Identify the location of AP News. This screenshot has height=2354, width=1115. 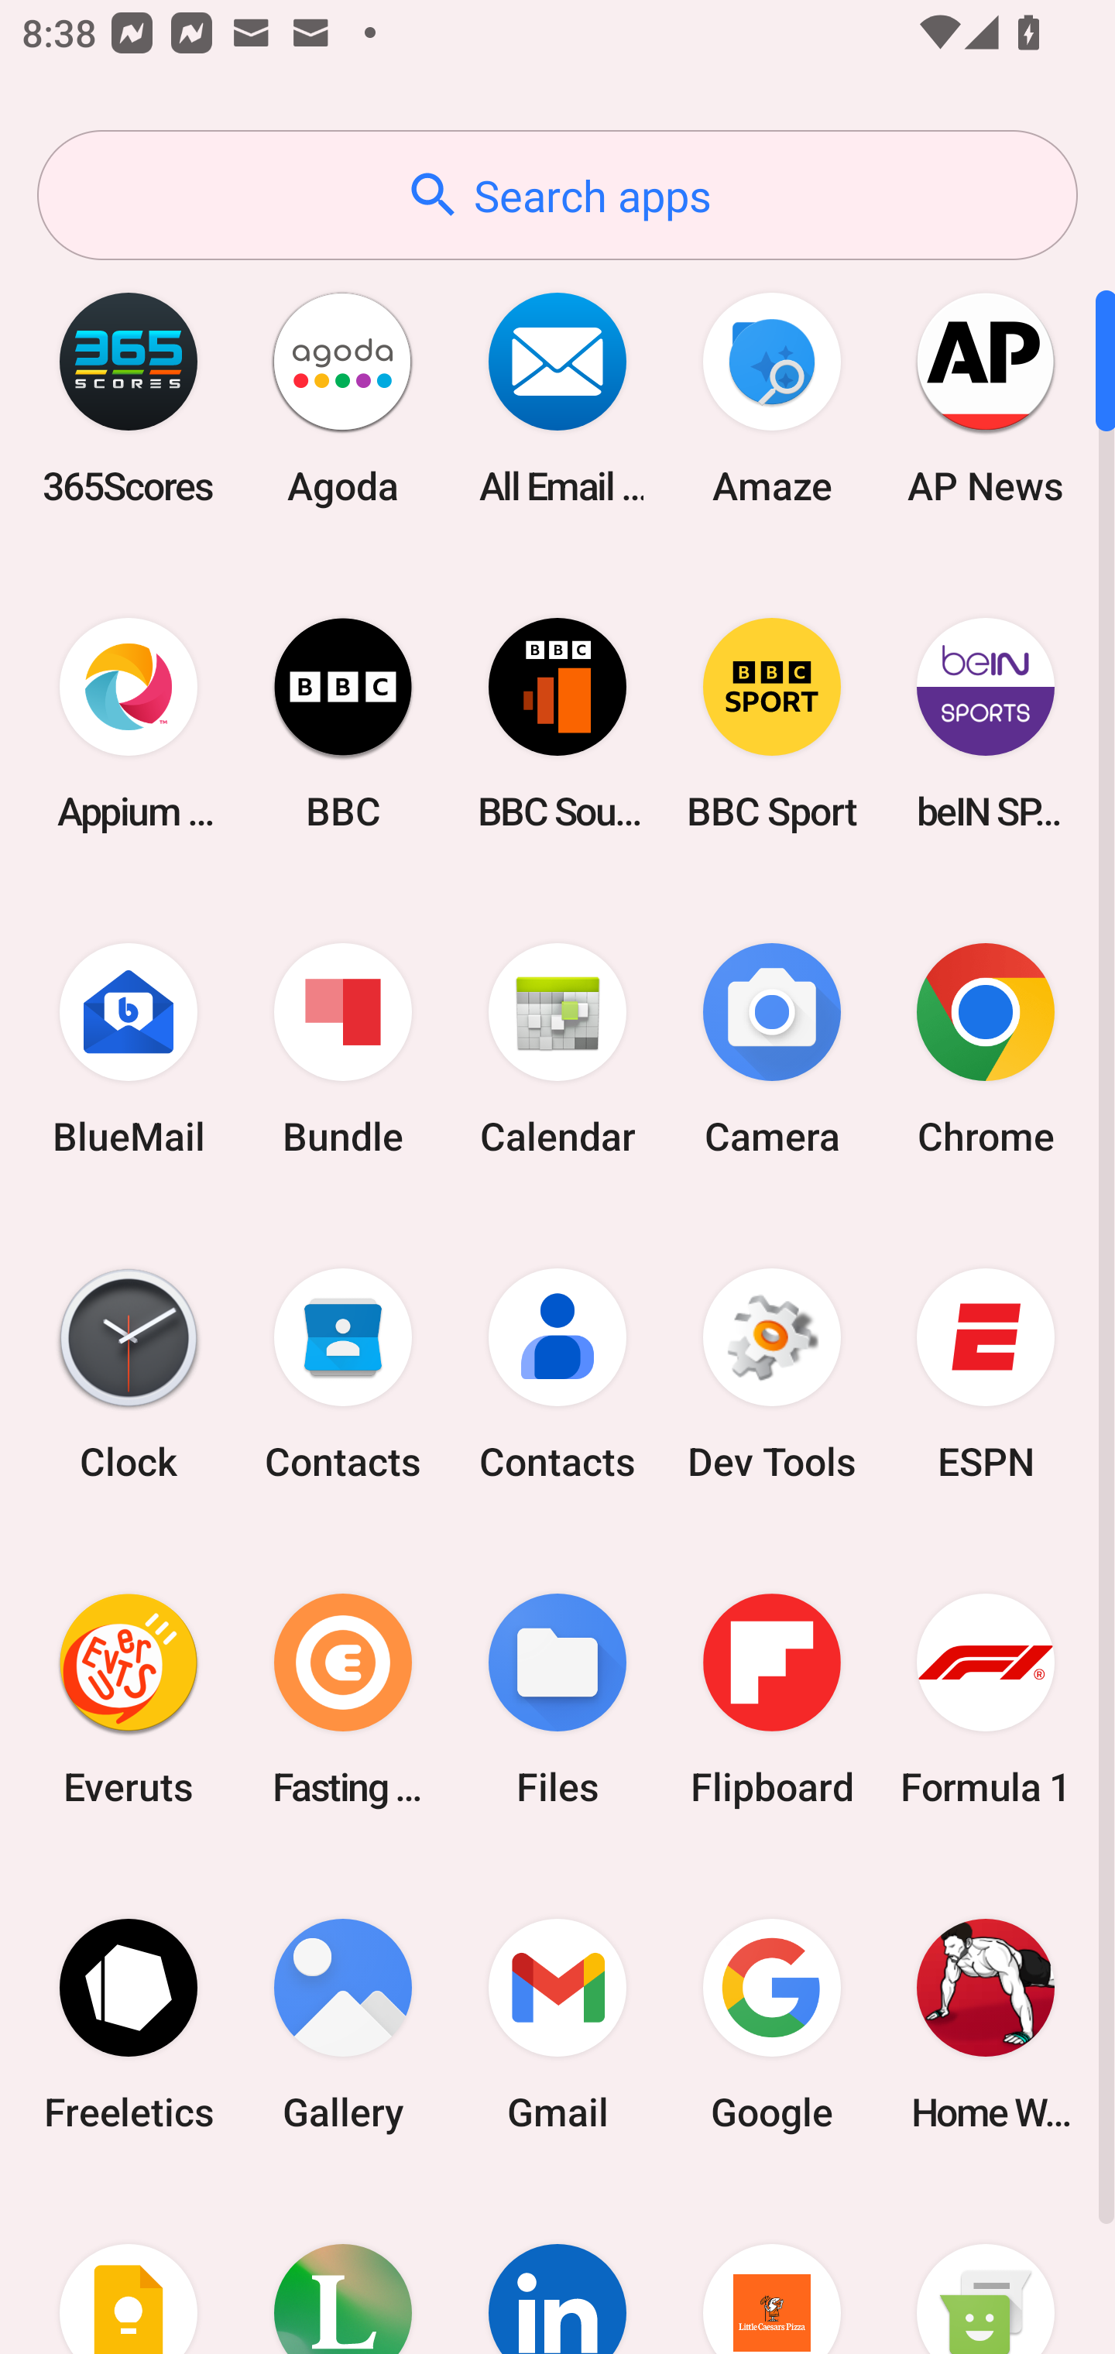
(986, 398).